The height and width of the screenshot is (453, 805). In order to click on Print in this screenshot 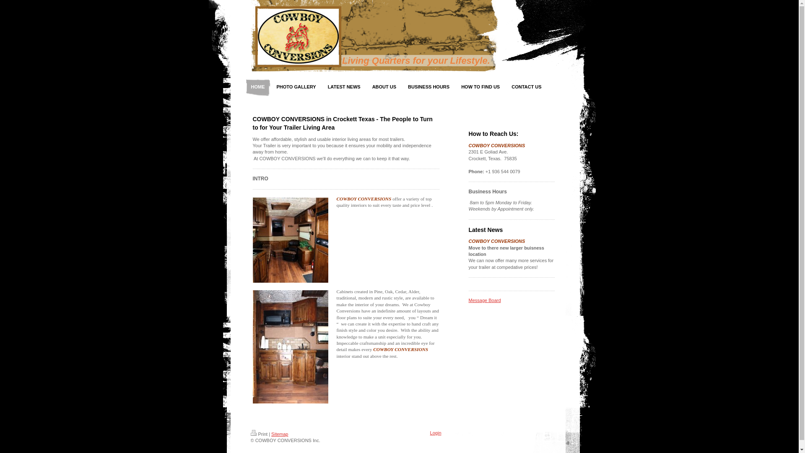, I will do `click(259, 434)`.